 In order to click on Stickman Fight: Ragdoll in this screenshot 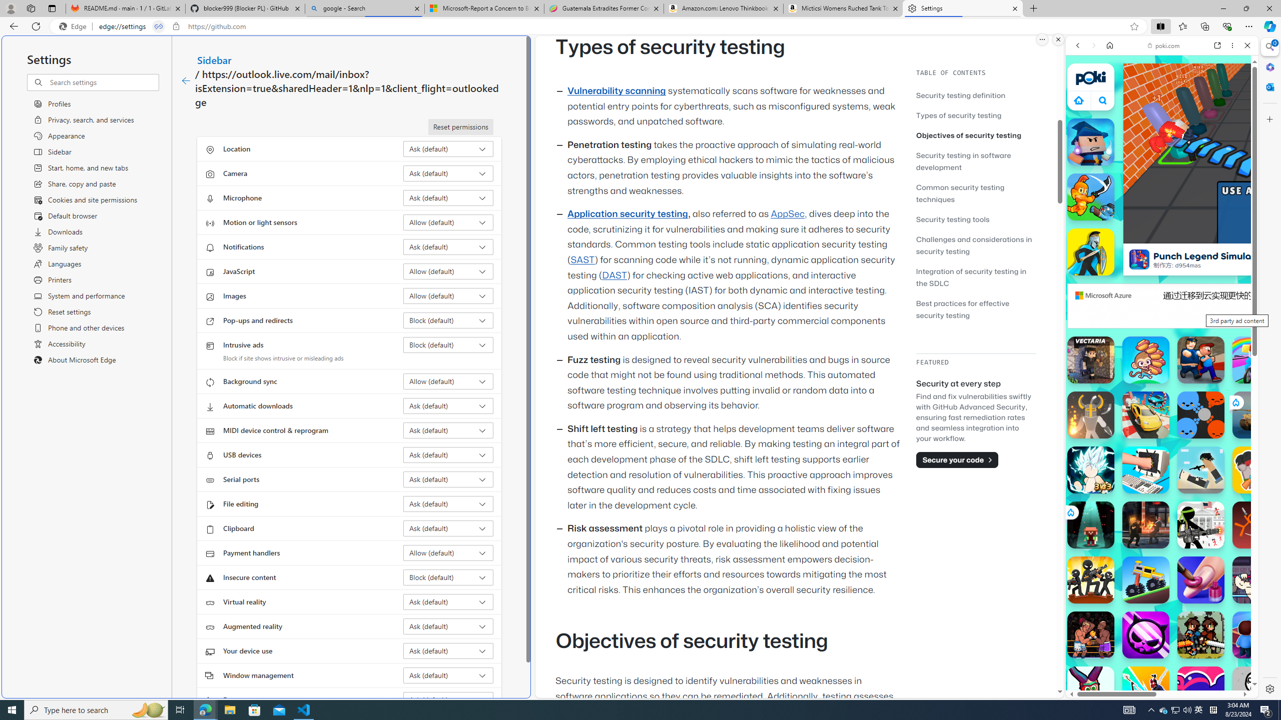, I will do `click(1256, 525)`.